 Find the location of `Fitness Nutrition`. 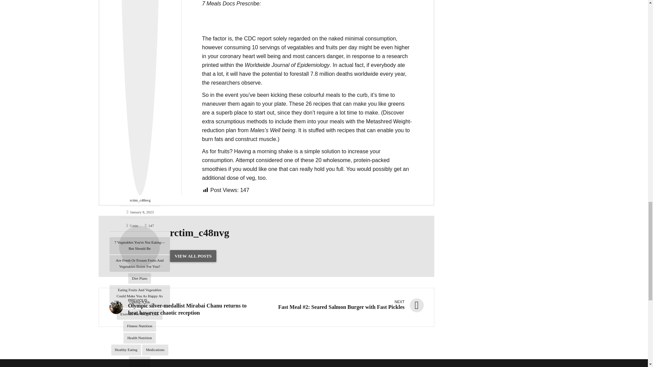

Fitness Nutrition is located at coordinates (139, 326).